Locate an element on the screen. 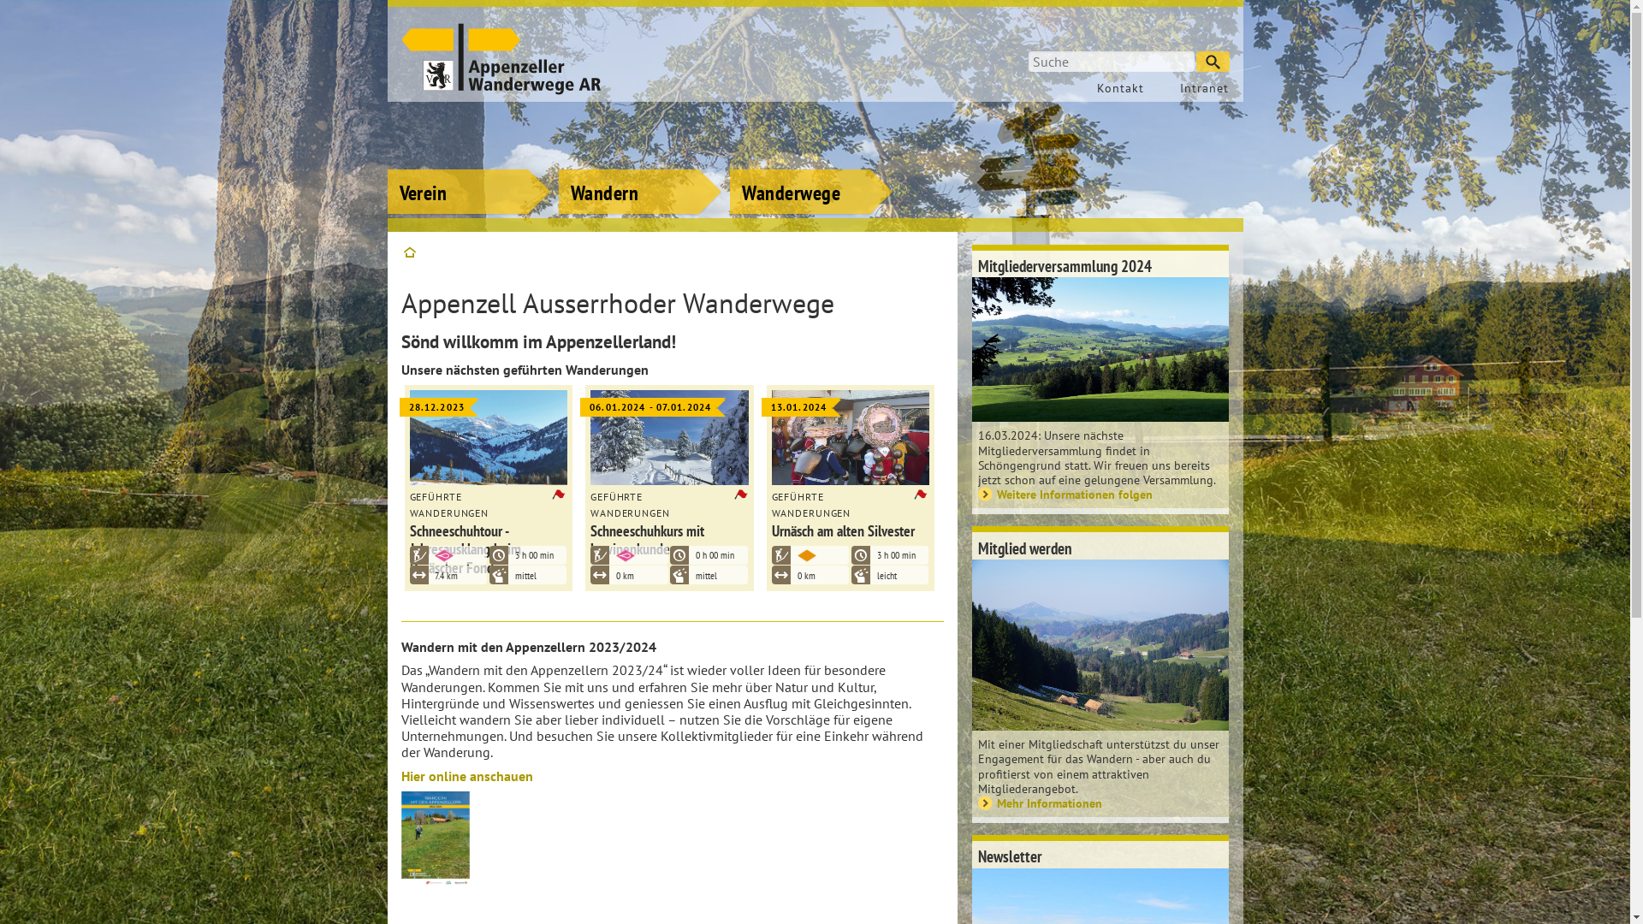 This screenshot has width=1643, height=924. Verein is located at coordinates (468, 167).